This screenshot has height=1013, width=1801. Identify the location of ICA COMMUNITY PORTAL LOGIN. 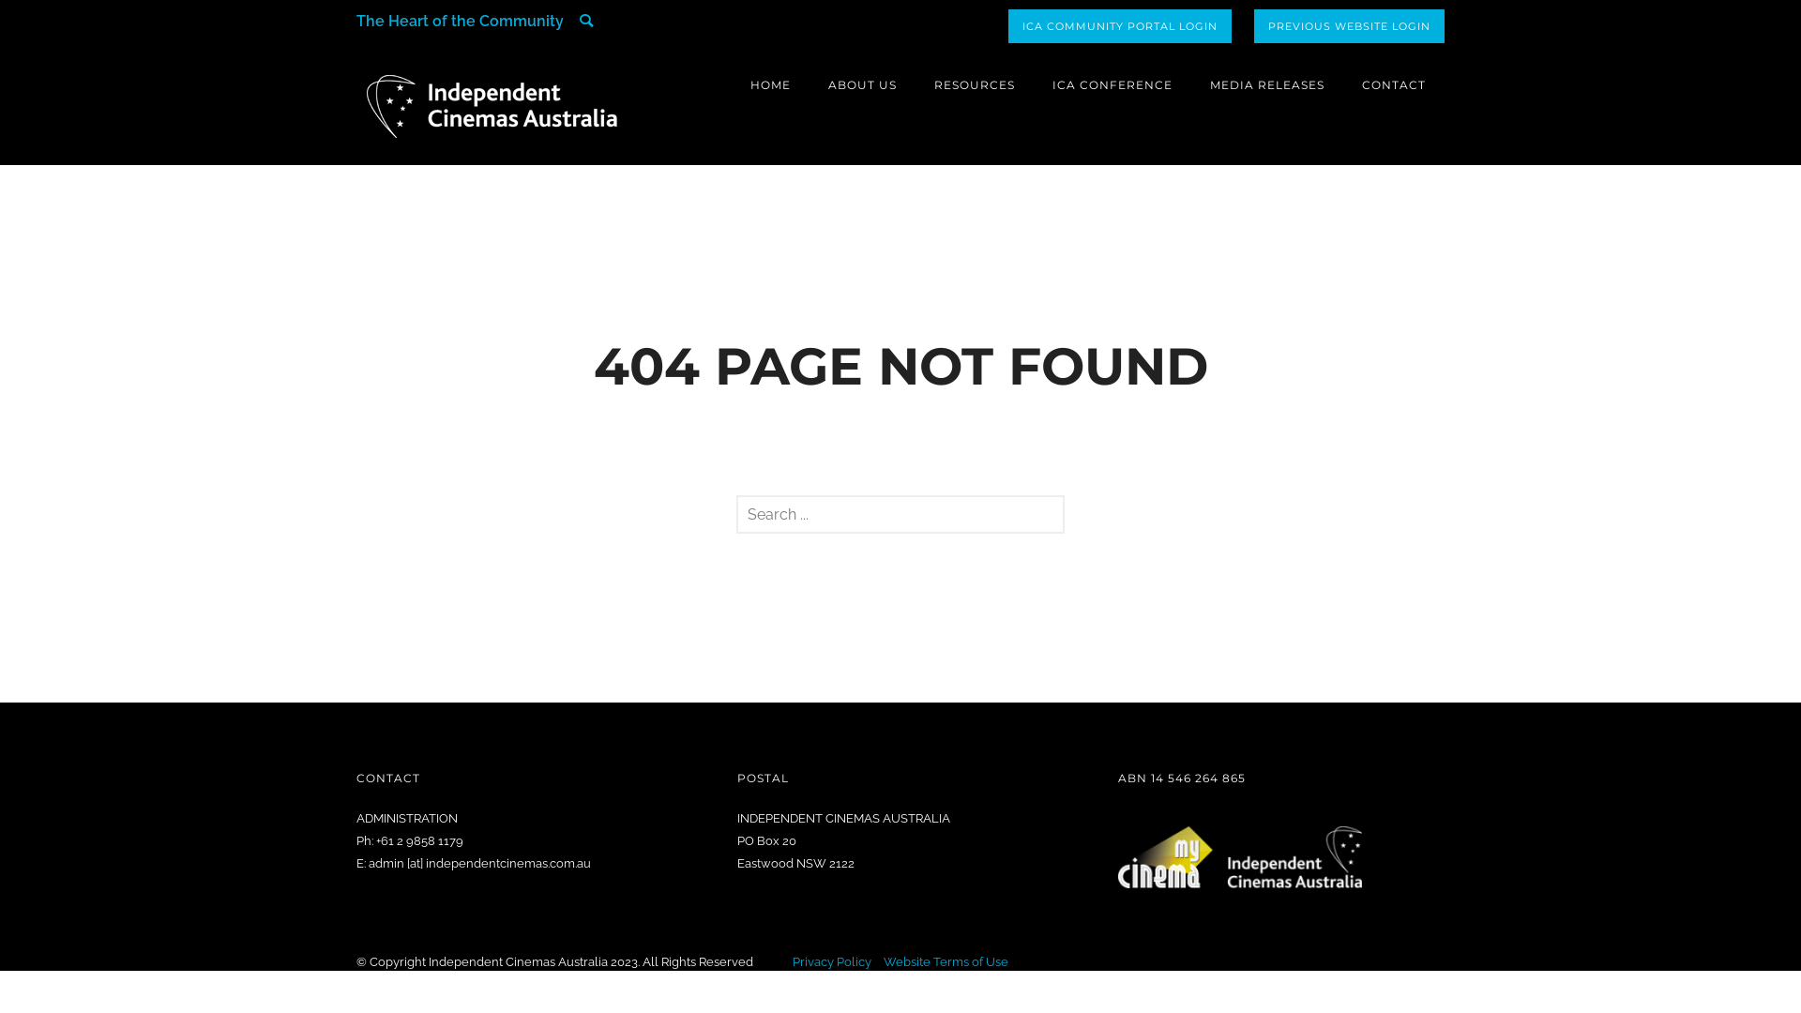
(1120, 26).